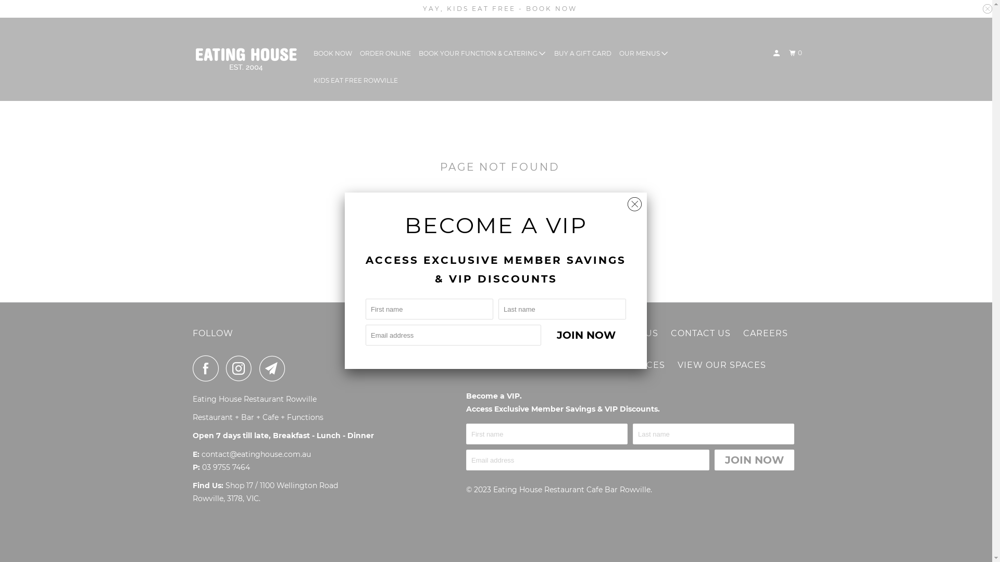 This screenshot has height=562, width=1000. I want to click on My Account , so click(777, 53).